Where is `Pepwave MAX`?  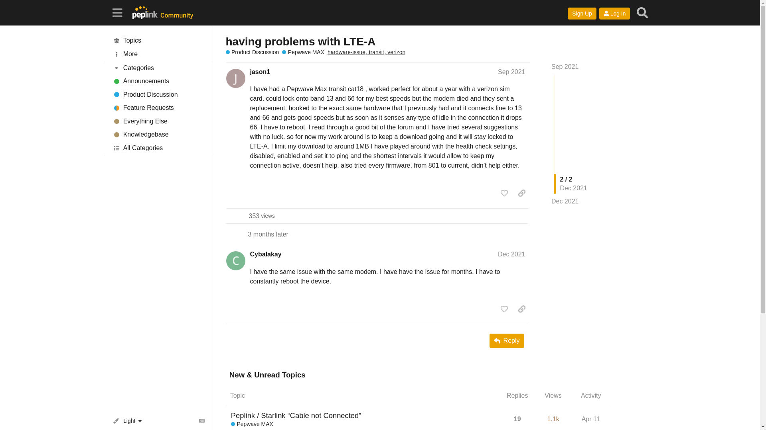
Pepwave MAX is located at coordinates (303, 53).